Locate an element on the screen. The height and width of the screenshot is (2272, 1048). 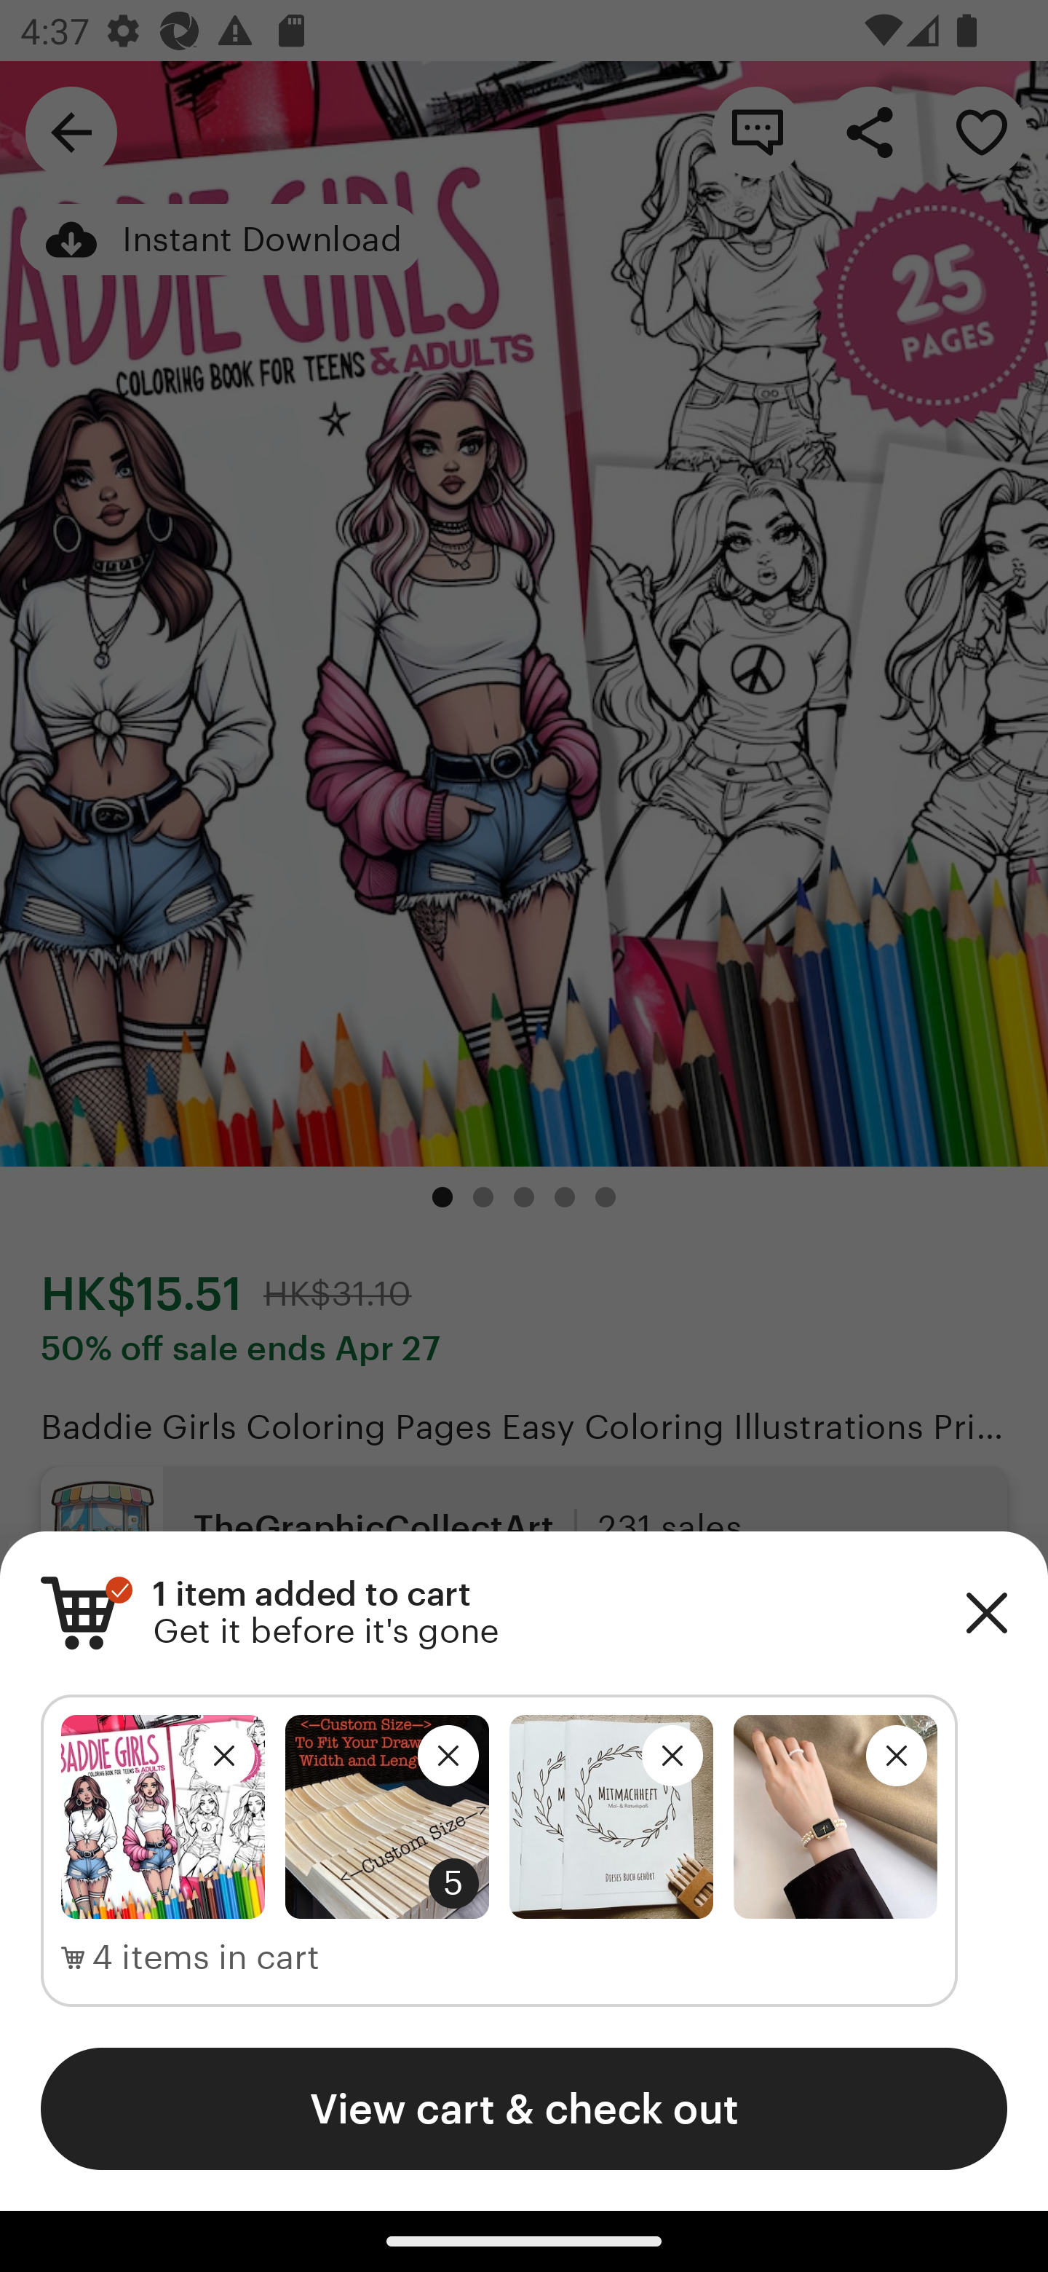
View cart & check out is located at coordinates (524, 2108).